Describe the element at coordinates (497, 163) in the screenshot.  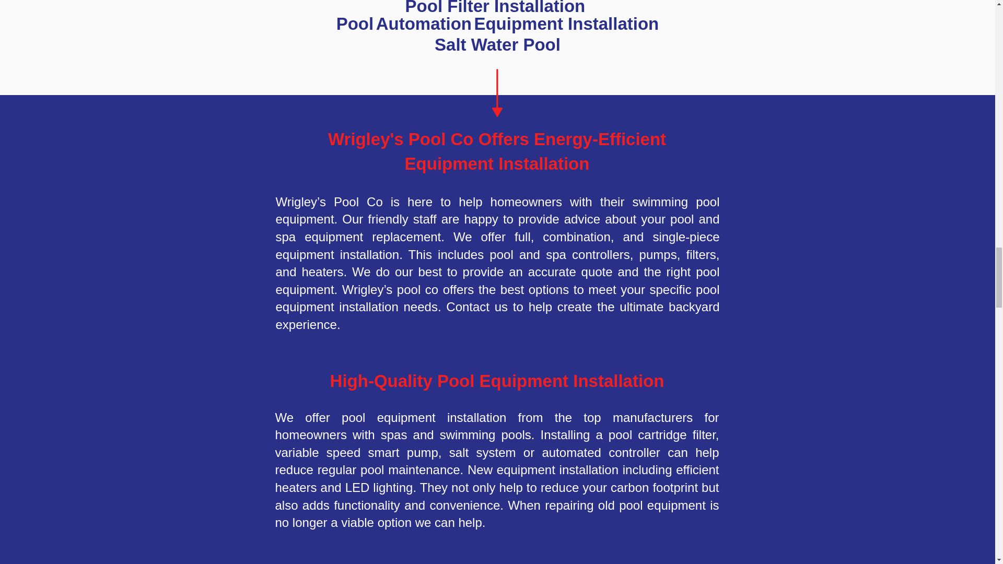
I see `Equipment Installation` at that location.